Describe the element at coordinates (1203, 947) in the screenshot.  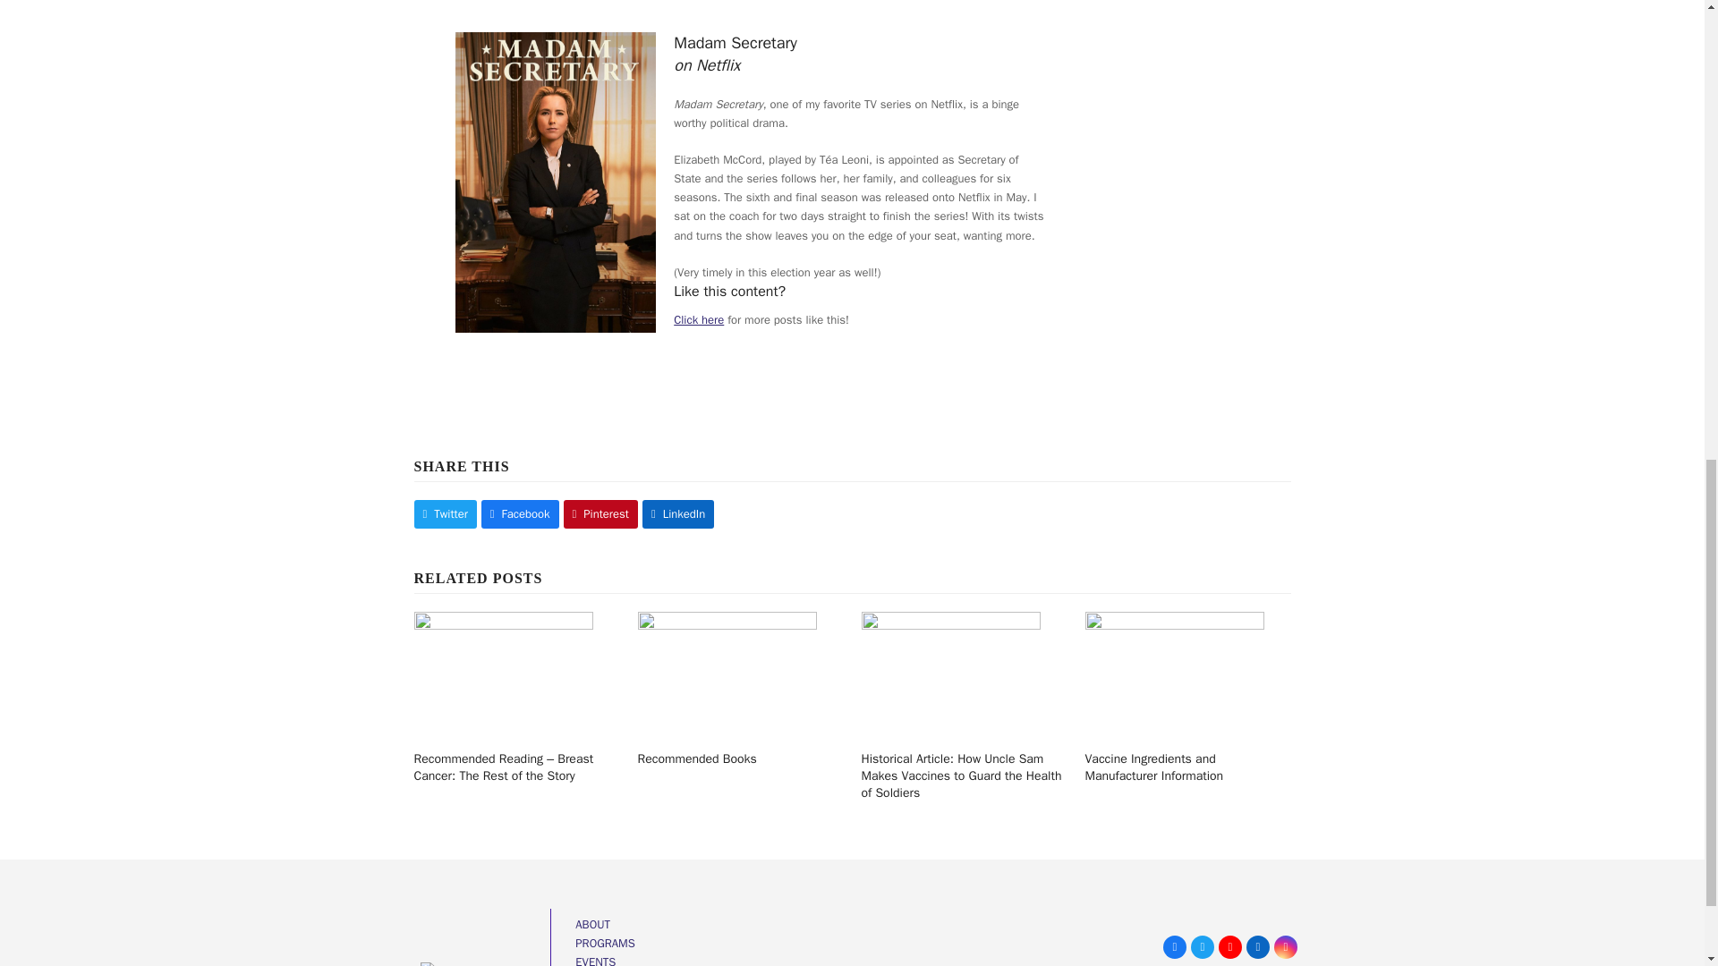
I see `Twitter` at that location.